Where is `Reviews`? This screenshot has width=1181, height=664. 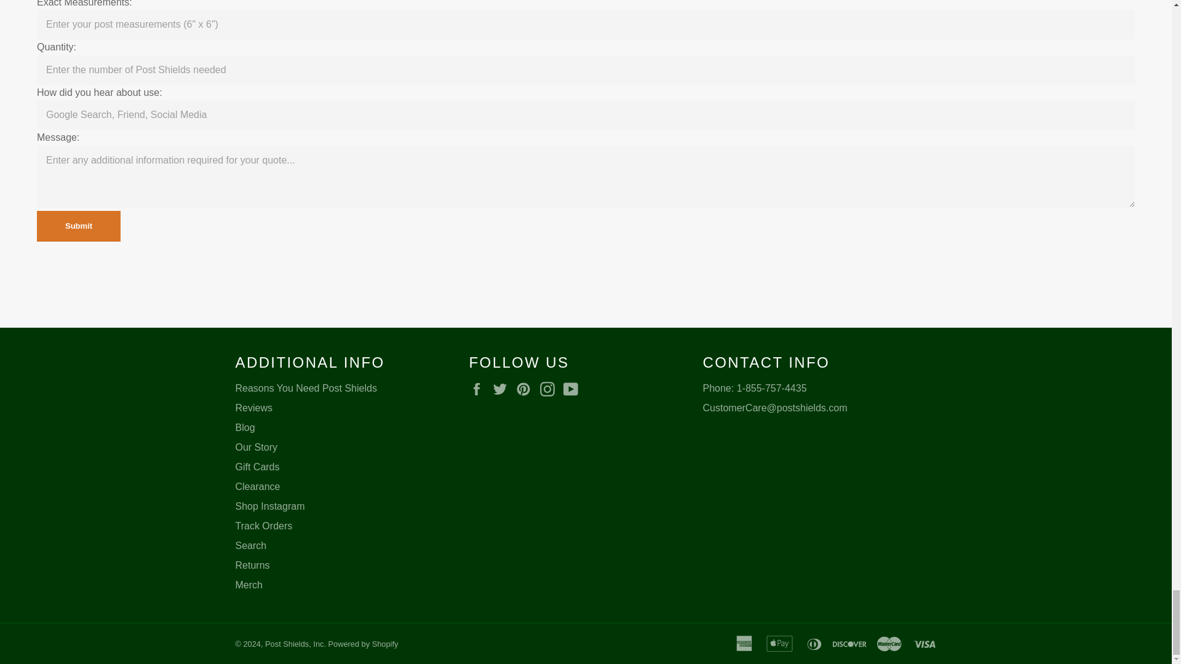
Reviews is located at coordinates (253, 407).